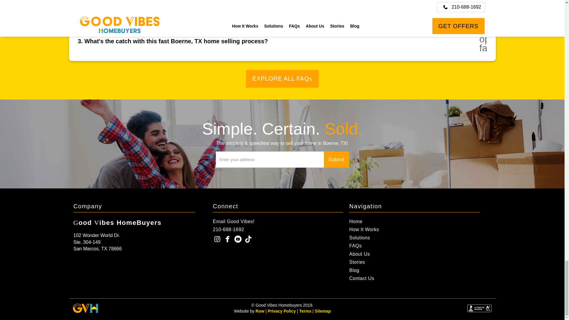  What do you see at coordinates (278, 229) in the screenshot?
I see `210-688-1692` at bounding box center [278, 229].